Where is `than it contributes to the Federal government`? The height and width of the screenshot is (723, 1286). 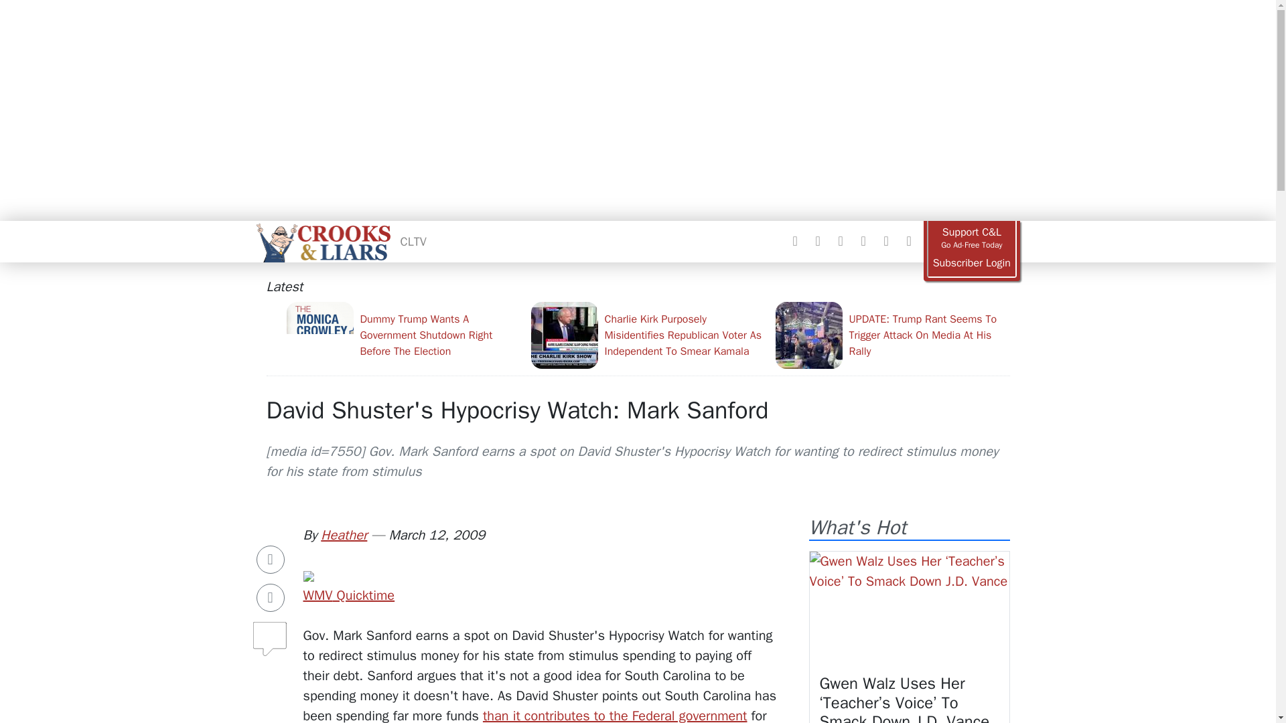
than it contributes to the Federal government is located at coordinates (615, 715).